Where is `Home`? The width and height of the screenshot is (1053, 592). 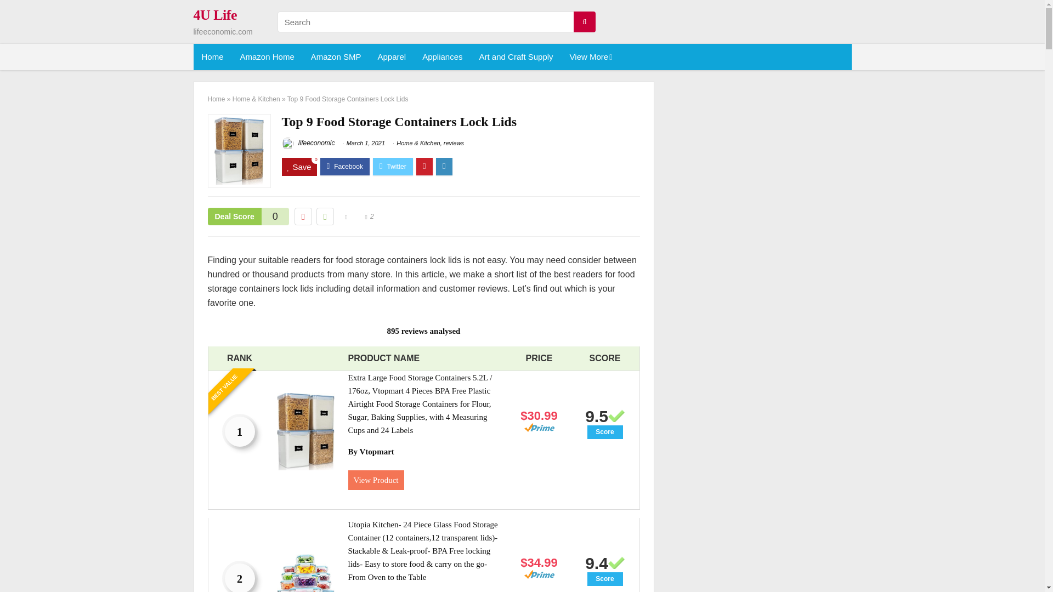 Home is located at coordinates (212, 57).